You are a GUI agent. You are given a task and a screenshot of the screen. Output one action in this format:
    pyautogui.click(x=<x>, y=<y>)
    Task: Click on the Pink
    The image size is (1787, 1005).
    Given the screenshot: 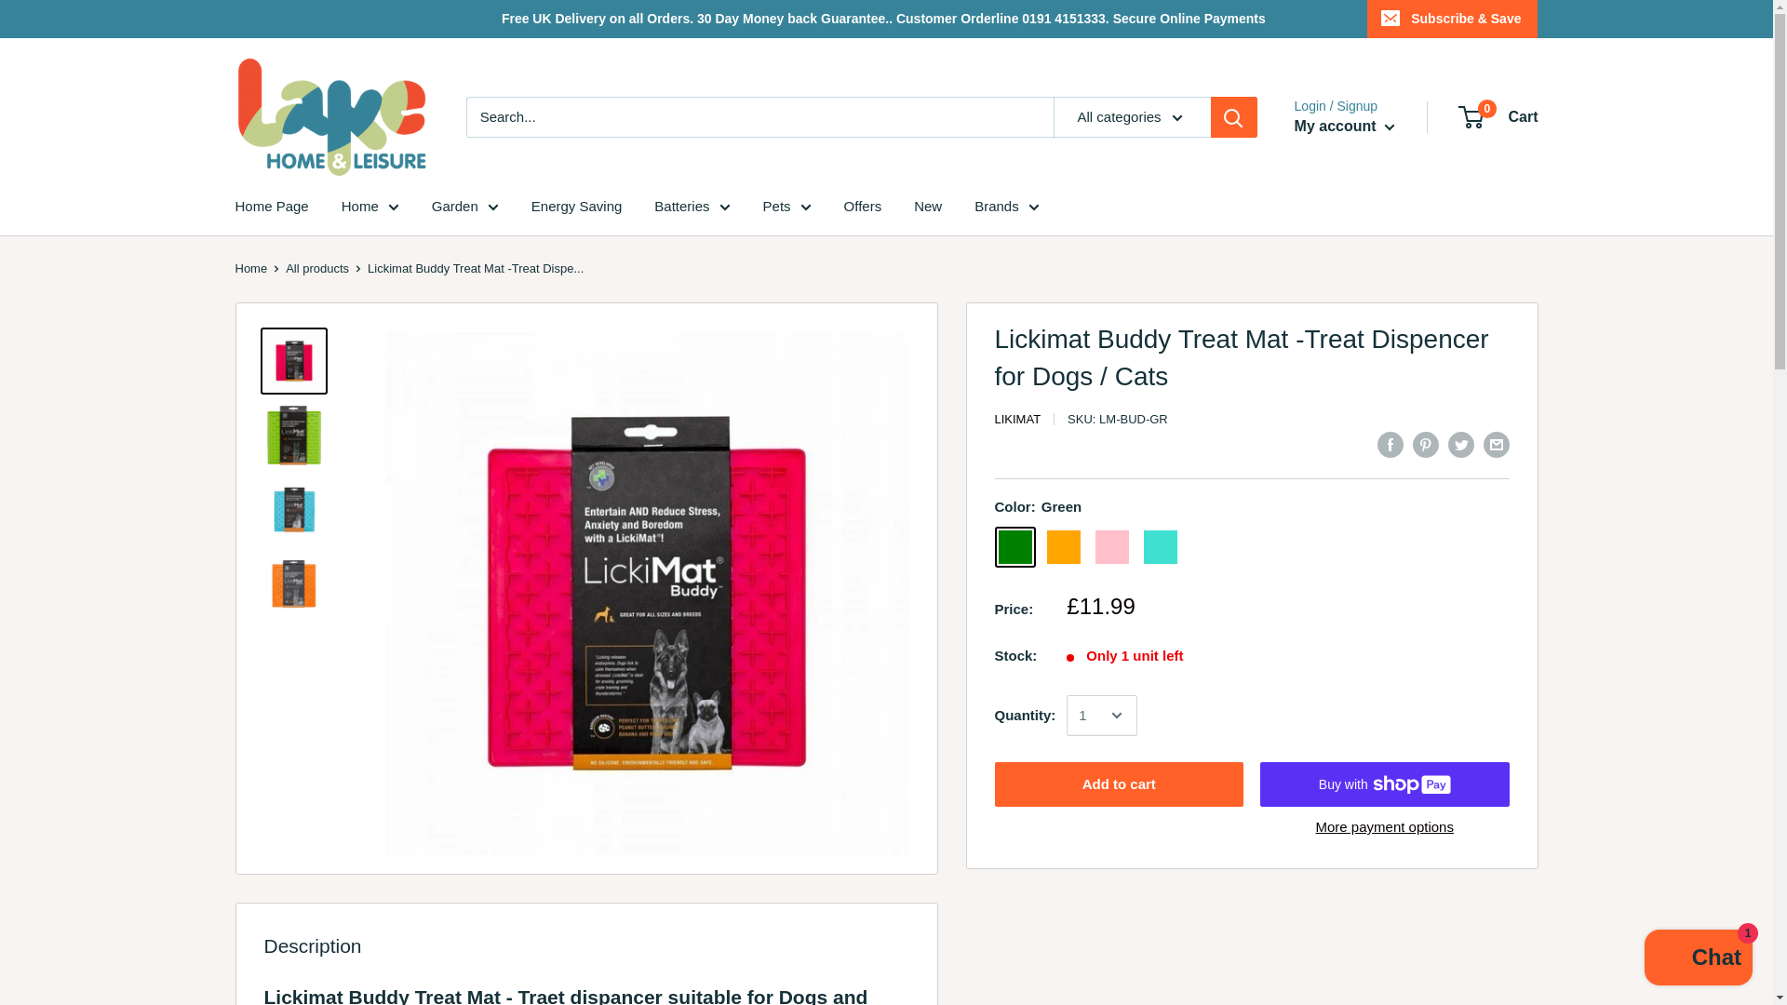 What is the action you would take?
    pyautogui.click(x=1110, y=547)
    